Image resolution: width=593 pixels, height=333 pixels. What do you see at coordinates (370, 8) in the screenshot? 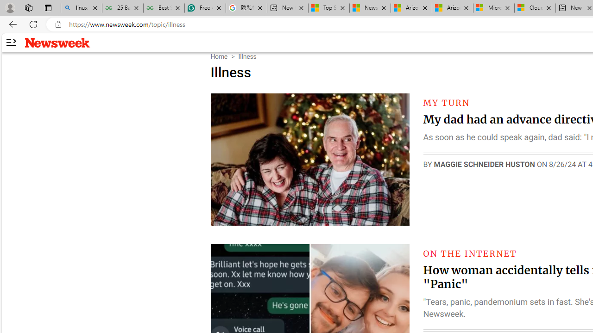
I see `News - MSN` at bounding box center [370, 8].